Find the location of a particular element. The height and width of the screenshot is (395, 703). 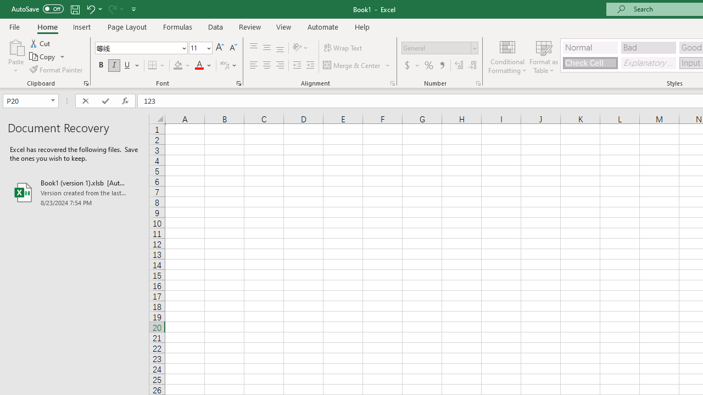

Format as Table is located at coordinates (544, 56).